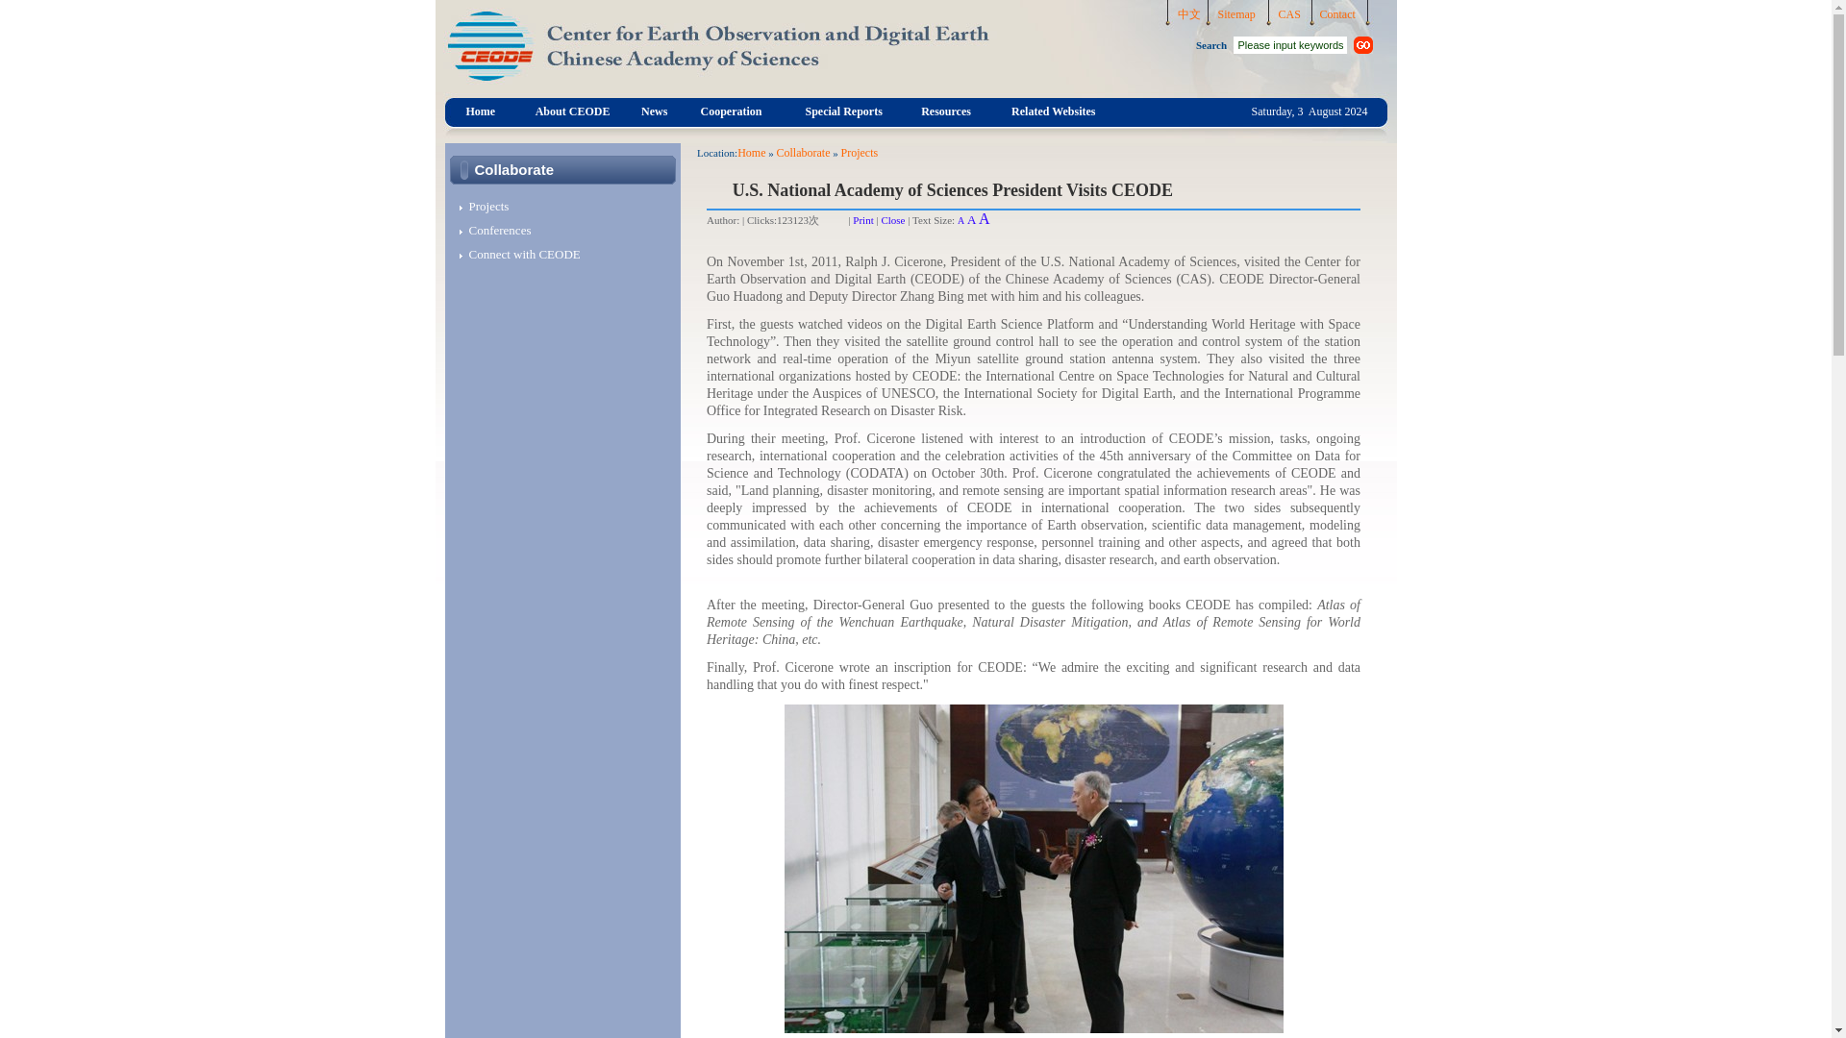 The width and height of the screenshot is (1846, 1038). What do you see at coordinates (946, 108) in the screenshot?
I see `Resources` at bounding box center [946, 108].